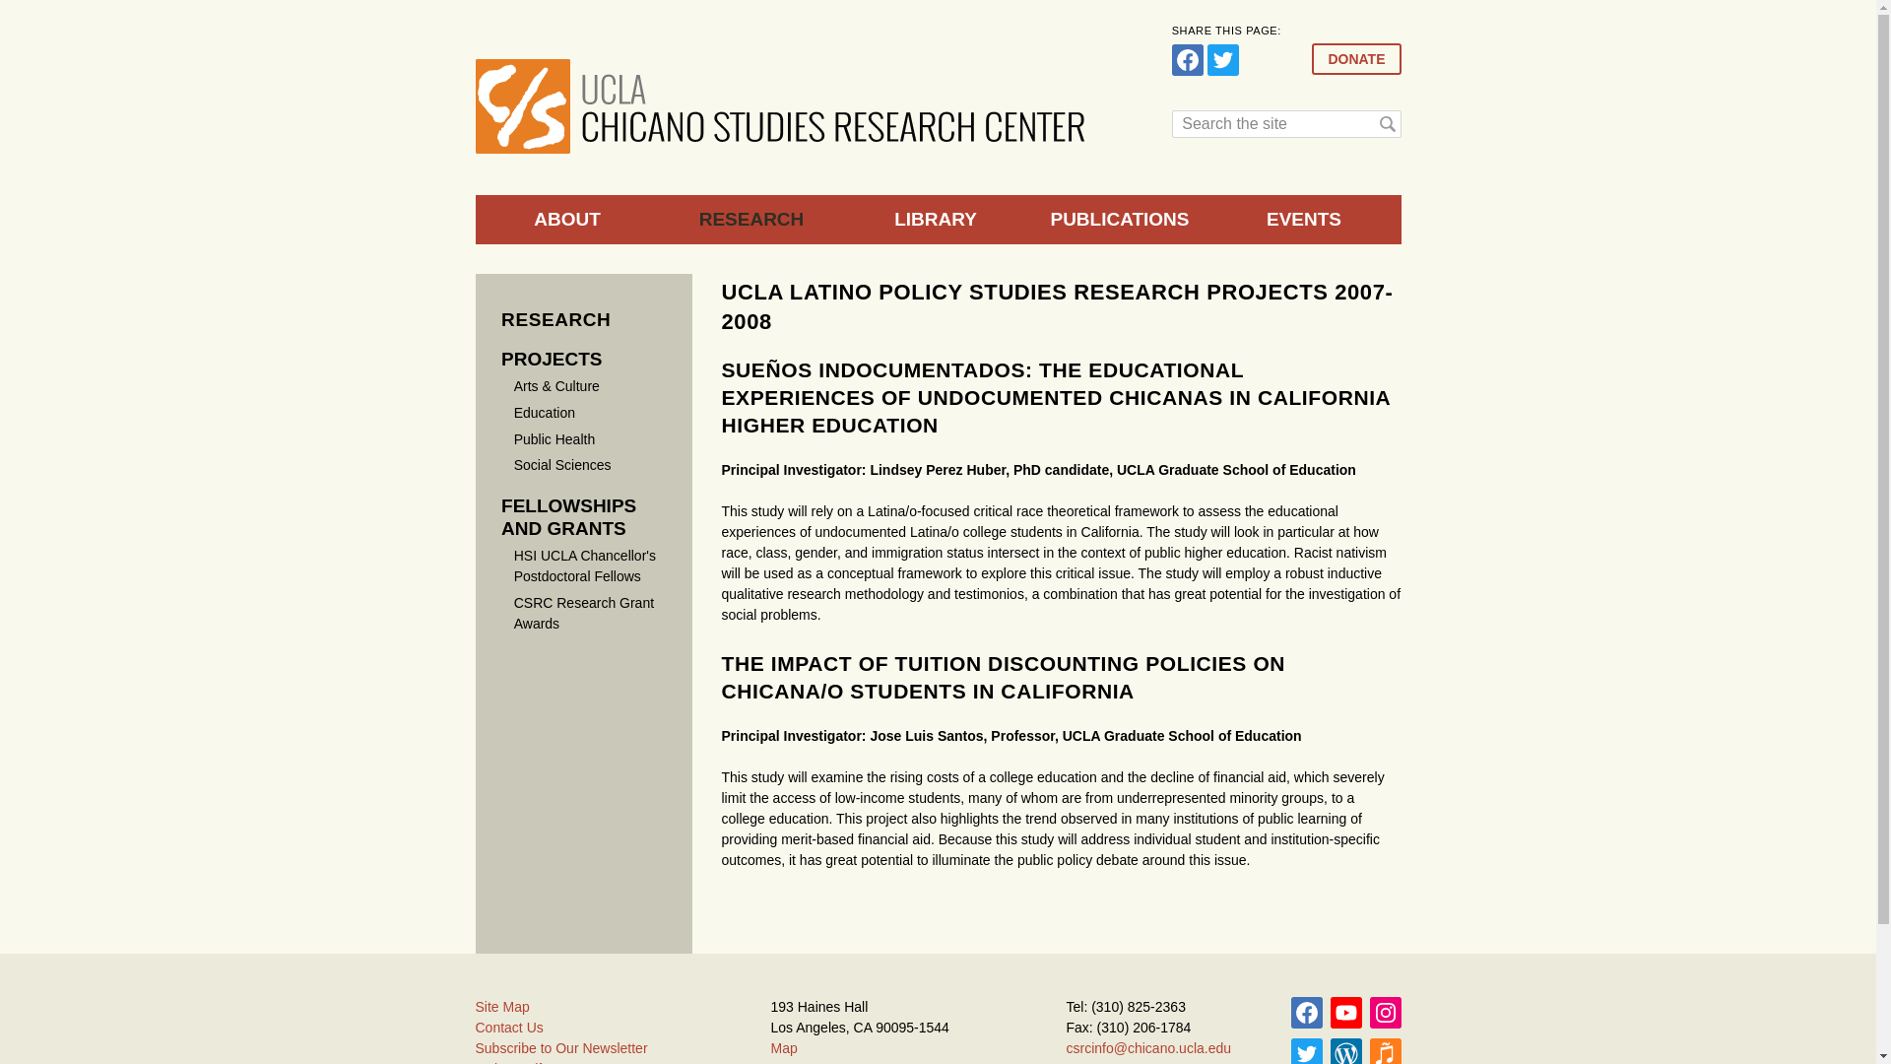 This screenshot has width=1891, height=1064. What do you see at coordinates (584, 613) in the screenshot?
I see `CSRC Research Grant Awards` at bounding box center [584, 613].